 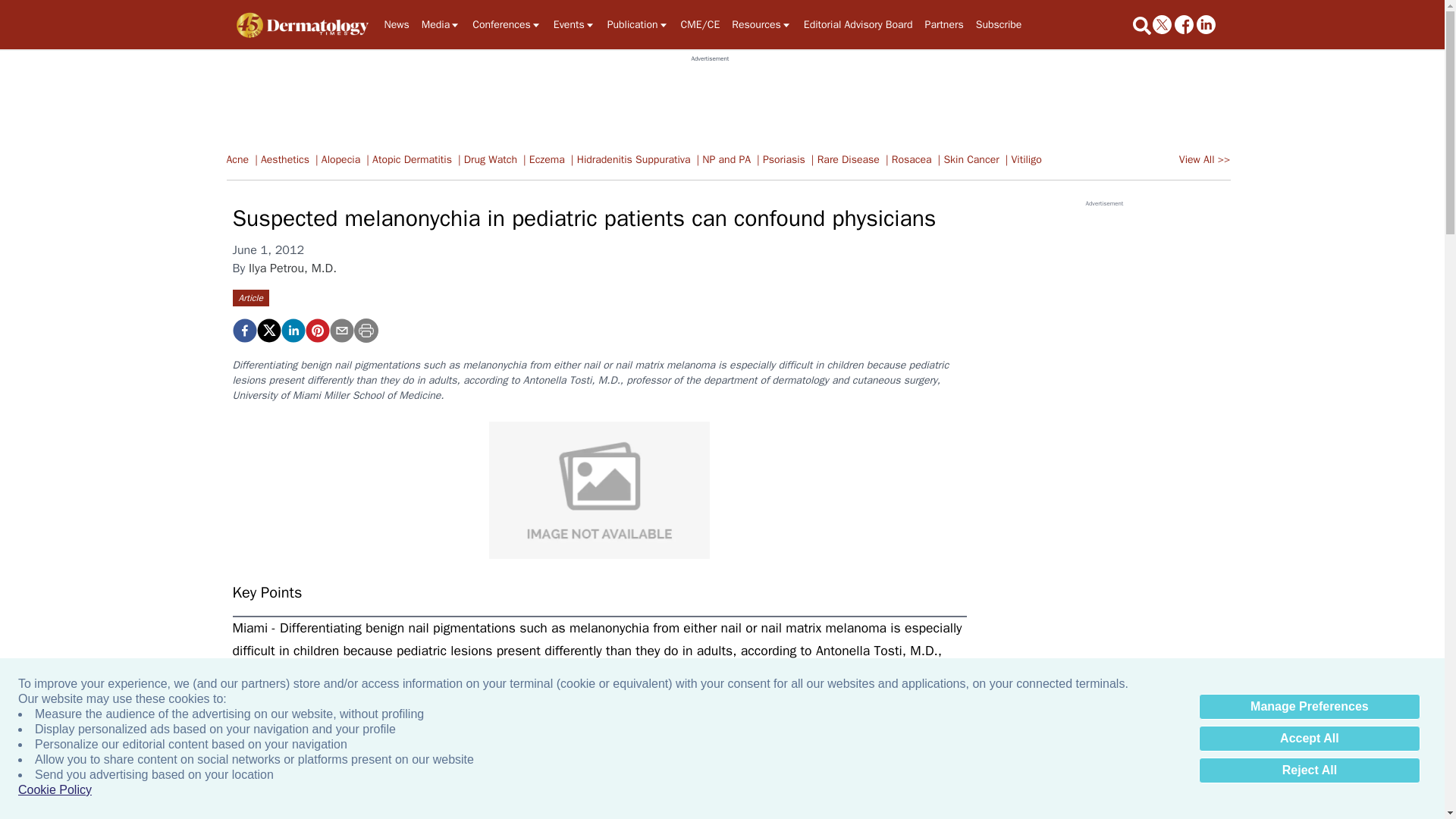 I want to click on News, so click(x=396, y=24).